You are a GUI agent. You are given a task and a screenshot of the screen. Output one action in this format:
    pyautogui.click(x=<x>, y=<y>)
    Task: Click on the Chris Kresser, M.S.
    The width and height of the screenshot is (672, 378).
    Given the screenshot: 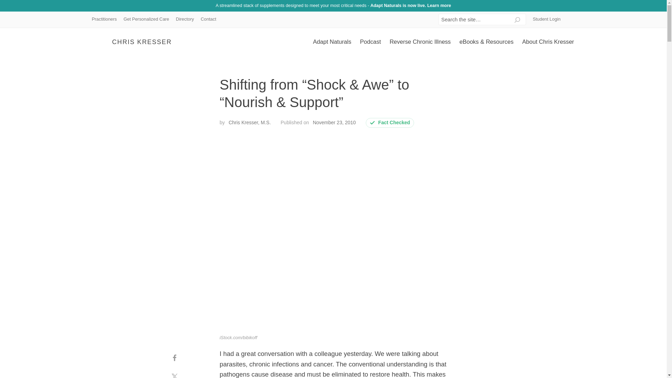 What is the action you would take?
    pyautogui.click(x=249, y=122)
    